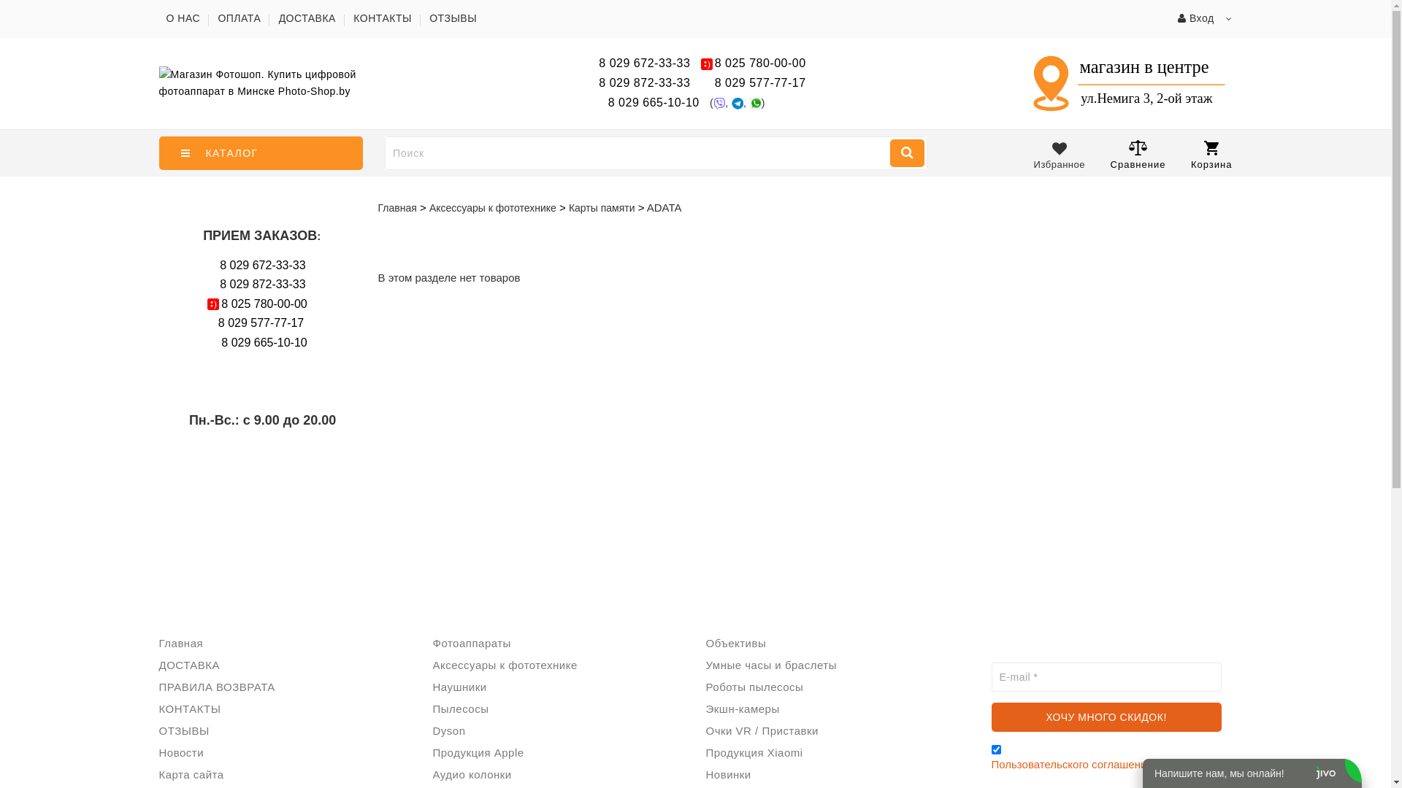 This screenshot has height=788, width=1402. Describe the element at coordinates (644, 83) in the screenshot. I see `8 029 872-33-33` at that location.